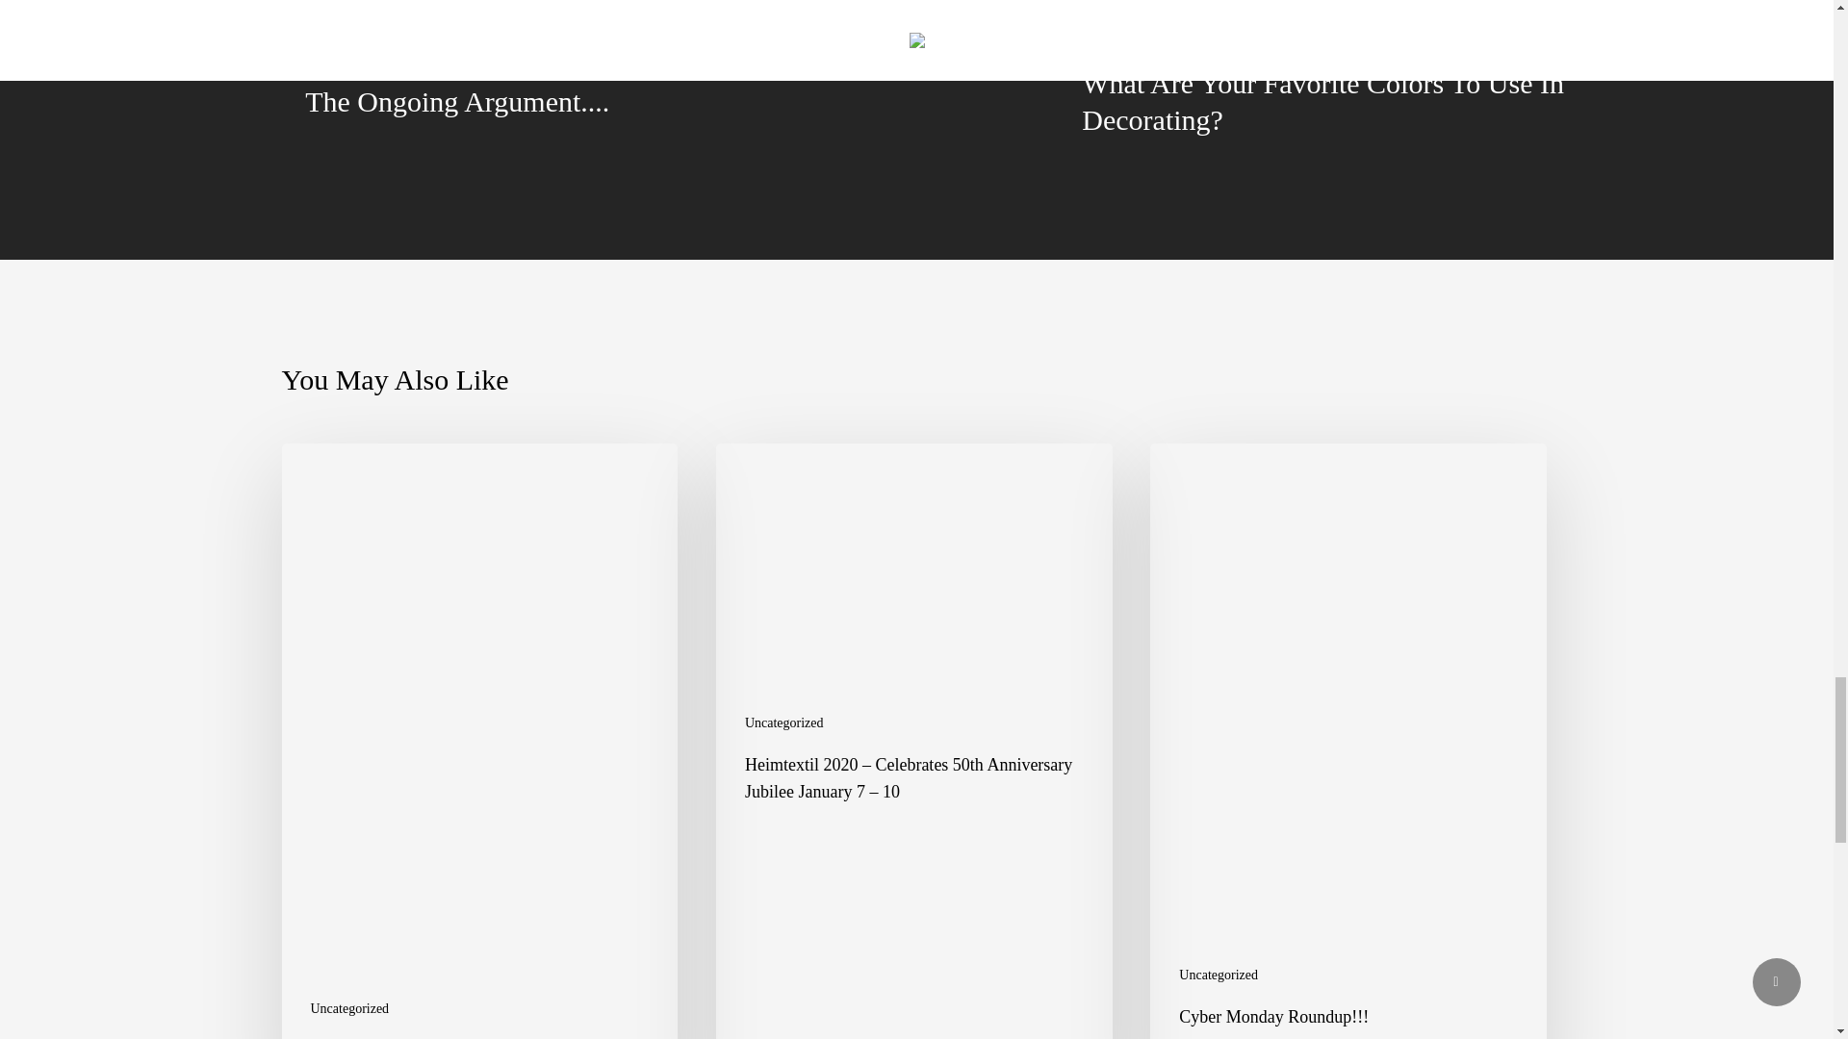  I want to click on Uncategorized, so click(783, 722).